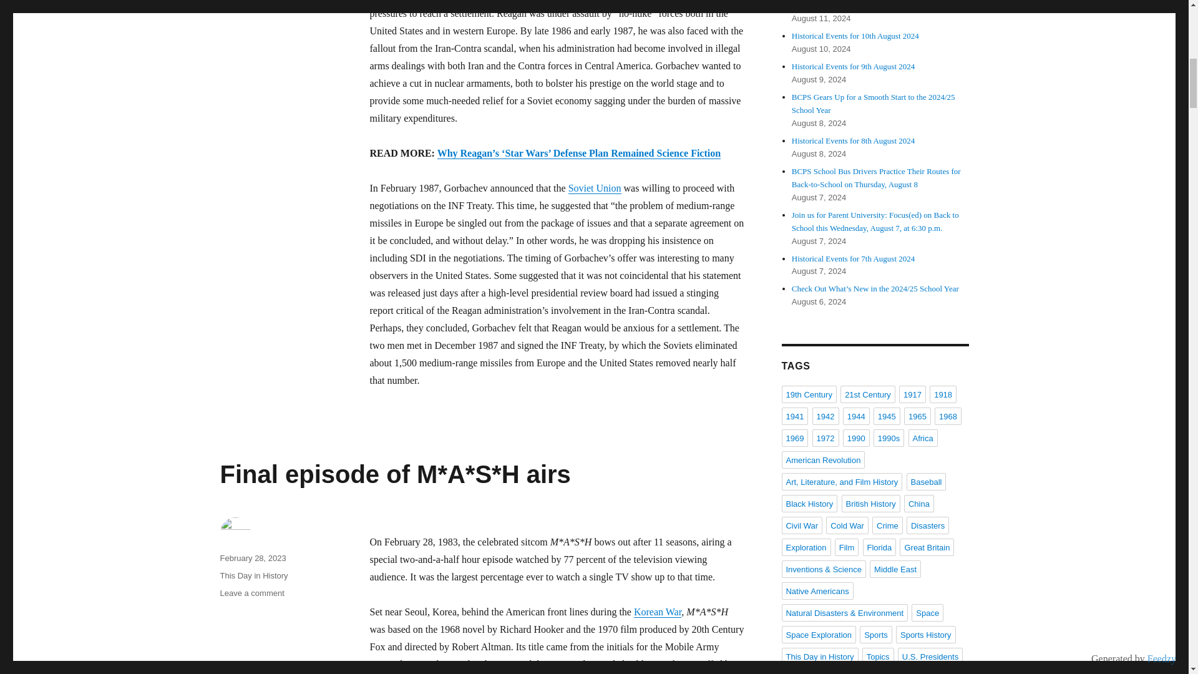 This screenshot has height=674, width=1198. Describe the element at coordinates (252, 558) in the screenshot. I see `February 28, 2023` at that location.